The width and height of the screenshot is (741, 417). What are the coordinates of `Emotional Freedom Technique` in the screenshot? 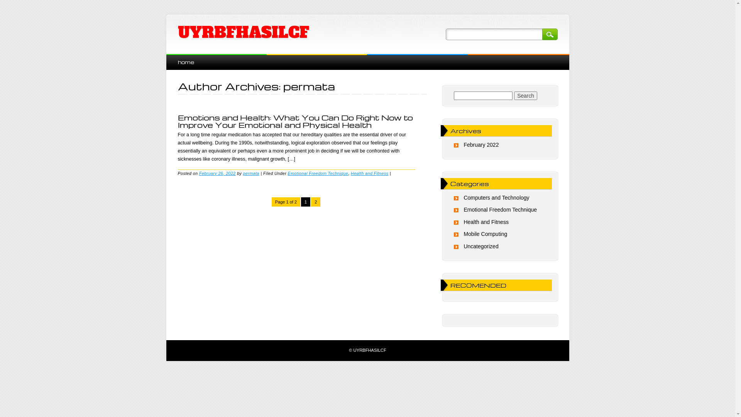 It's located at (500, 210).